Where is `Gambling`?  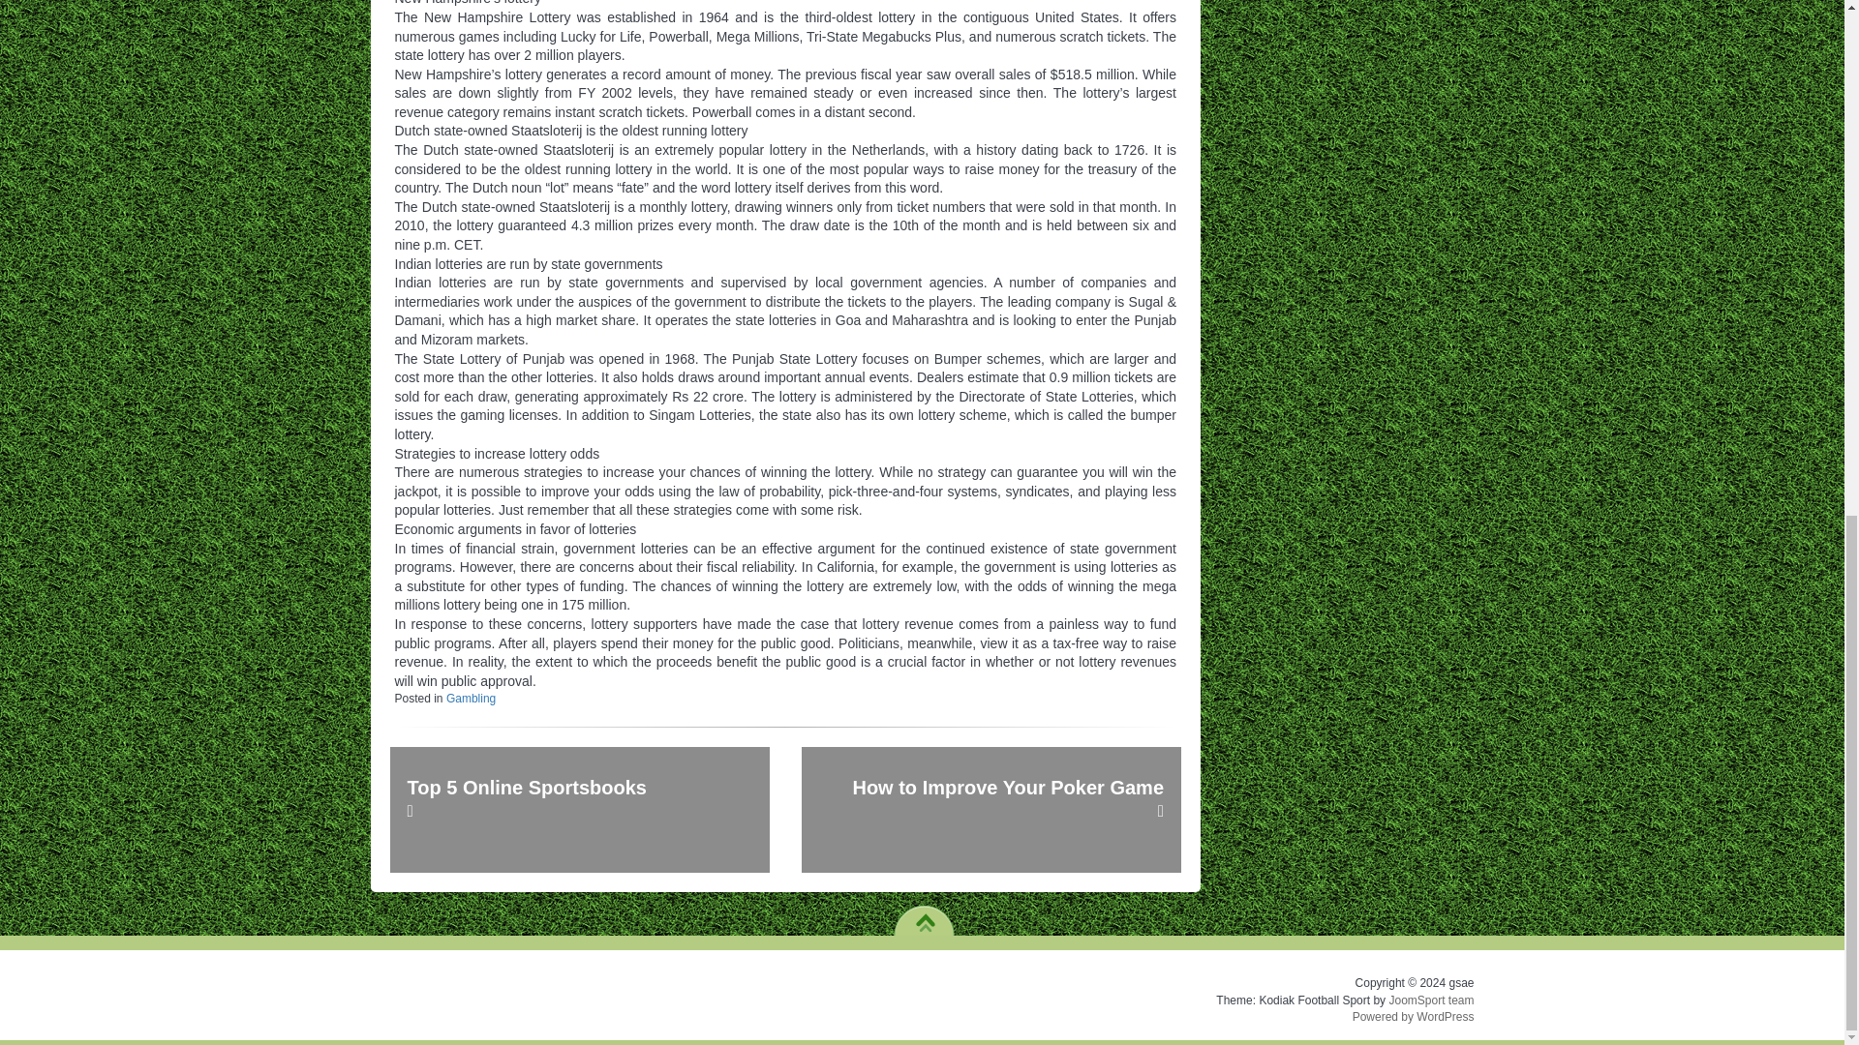
Gambling is located at coordinates (471, 699).